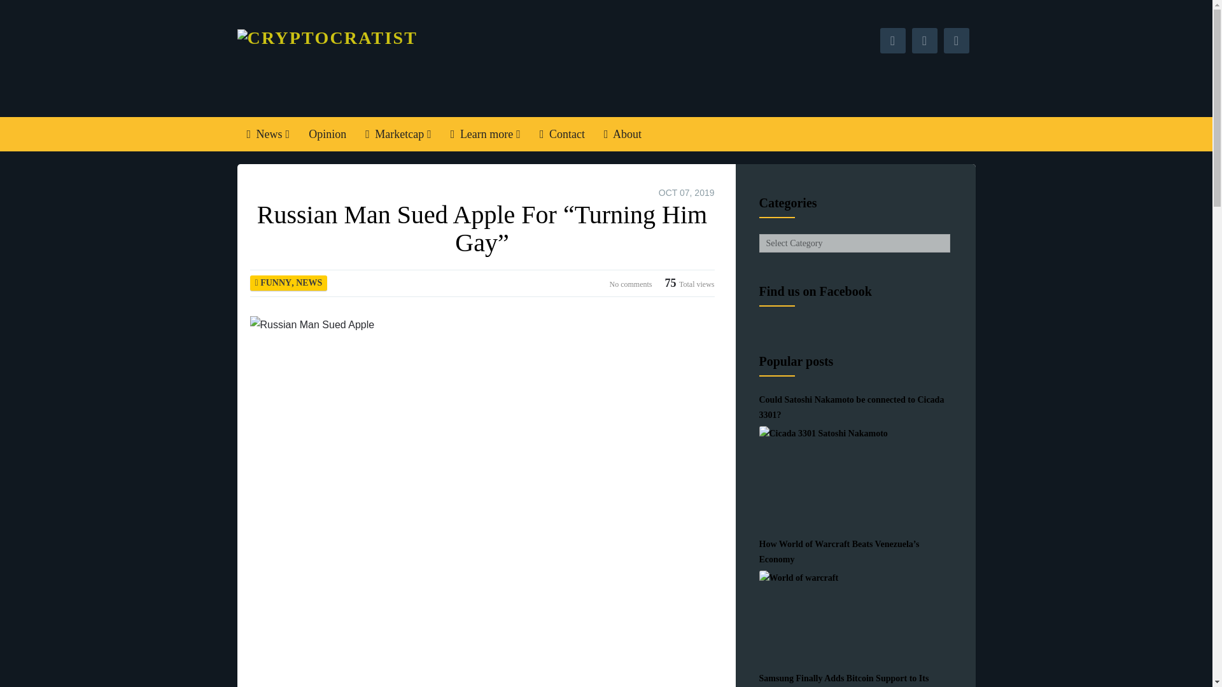 The width and height of the screenshot is (1222, 687). I want to click on Opinion, so click(327, 134).